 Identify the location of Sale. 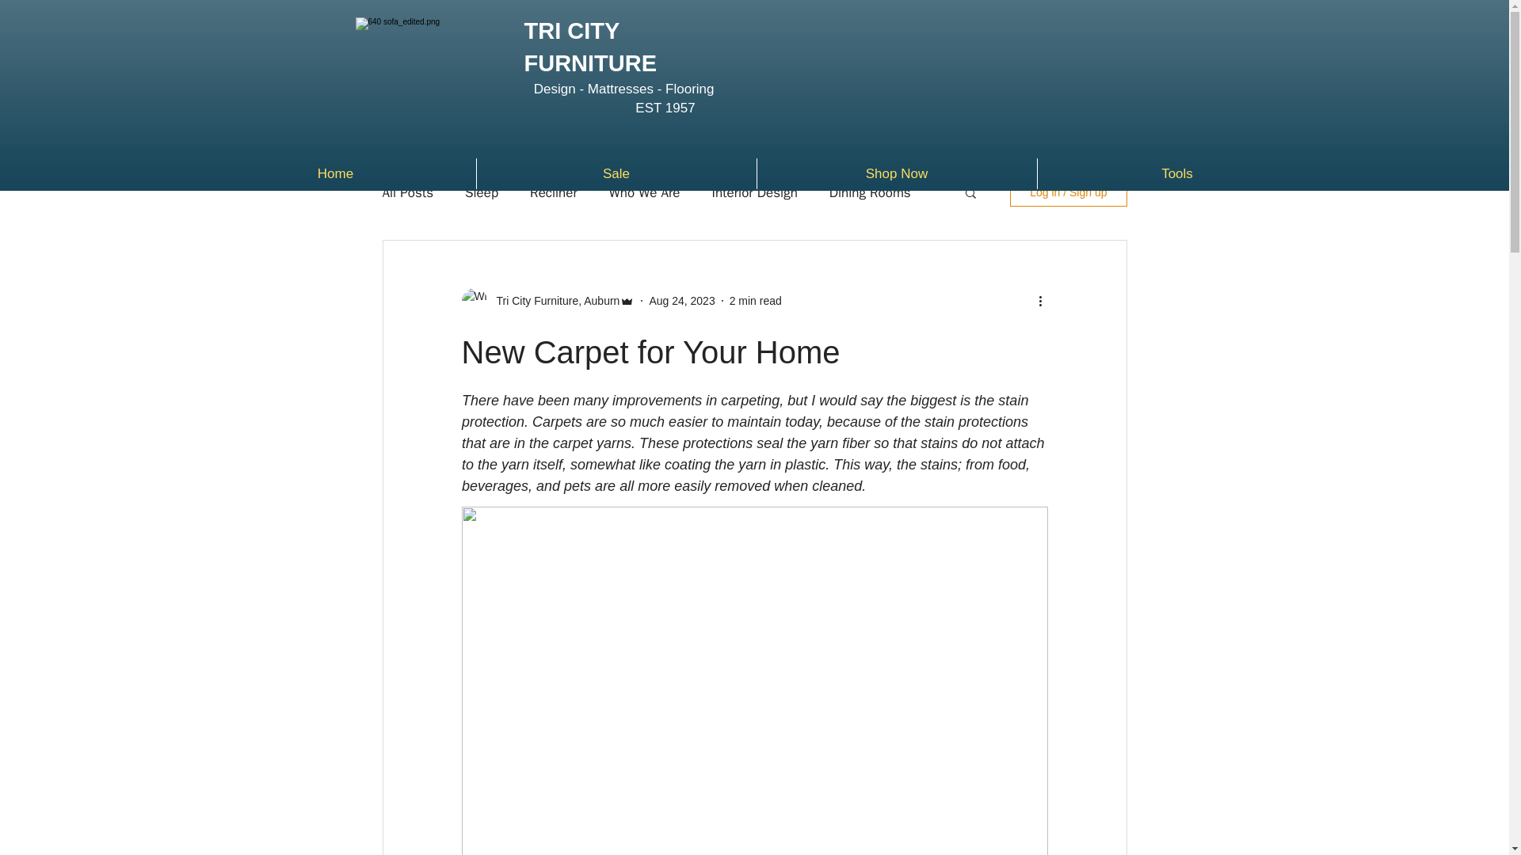
(616, 173).